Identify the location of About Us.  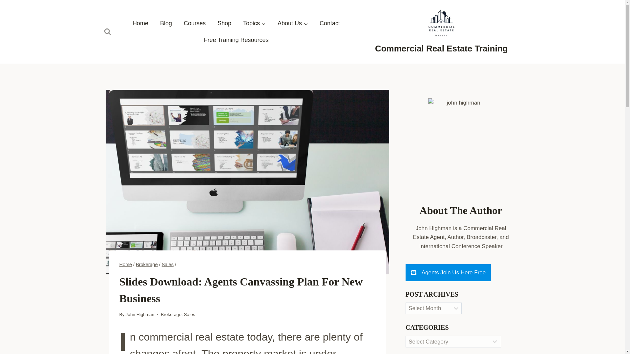
(293, 24).